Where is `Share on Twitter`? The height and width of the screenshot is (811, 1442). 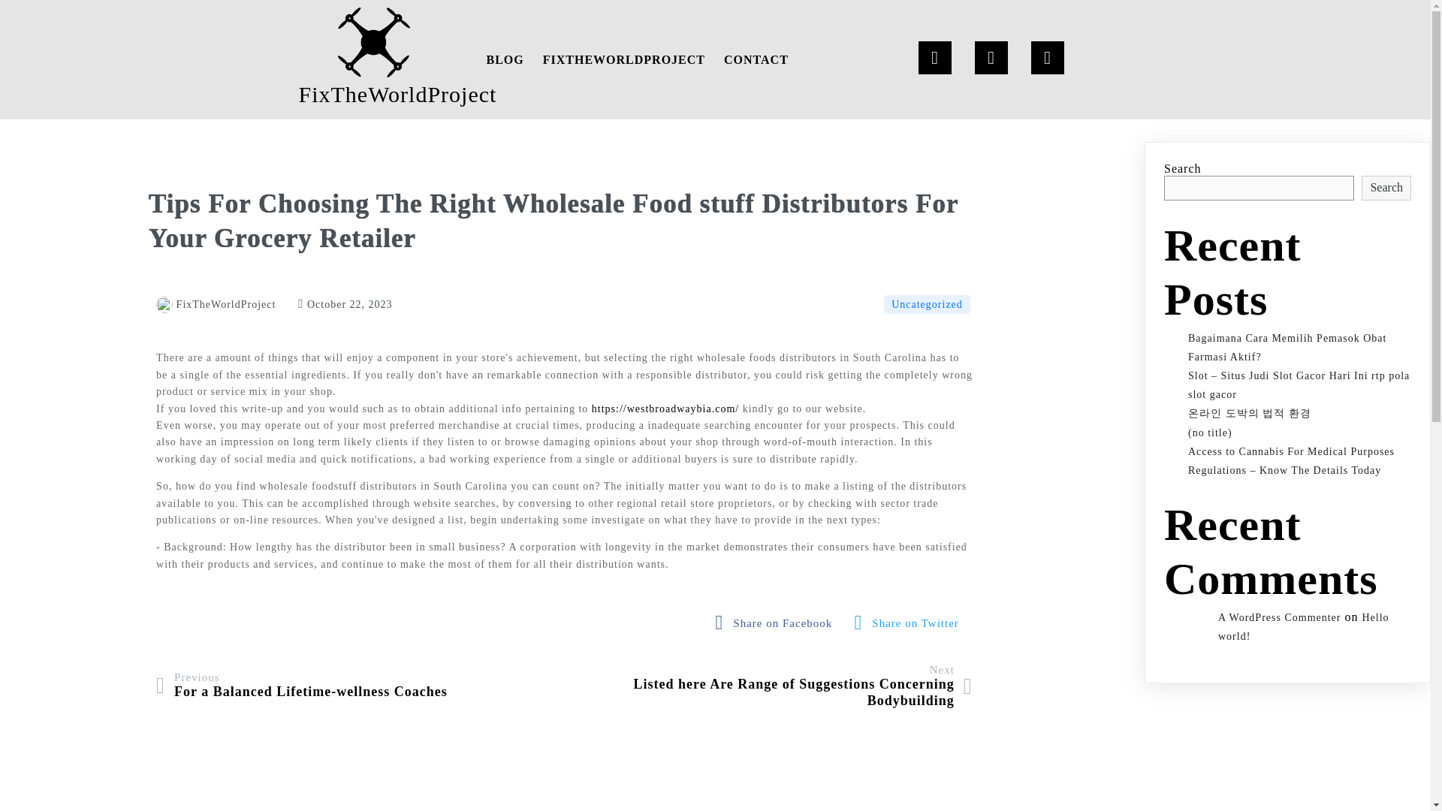 Share on Twitter is located at coordinates (301, 686).